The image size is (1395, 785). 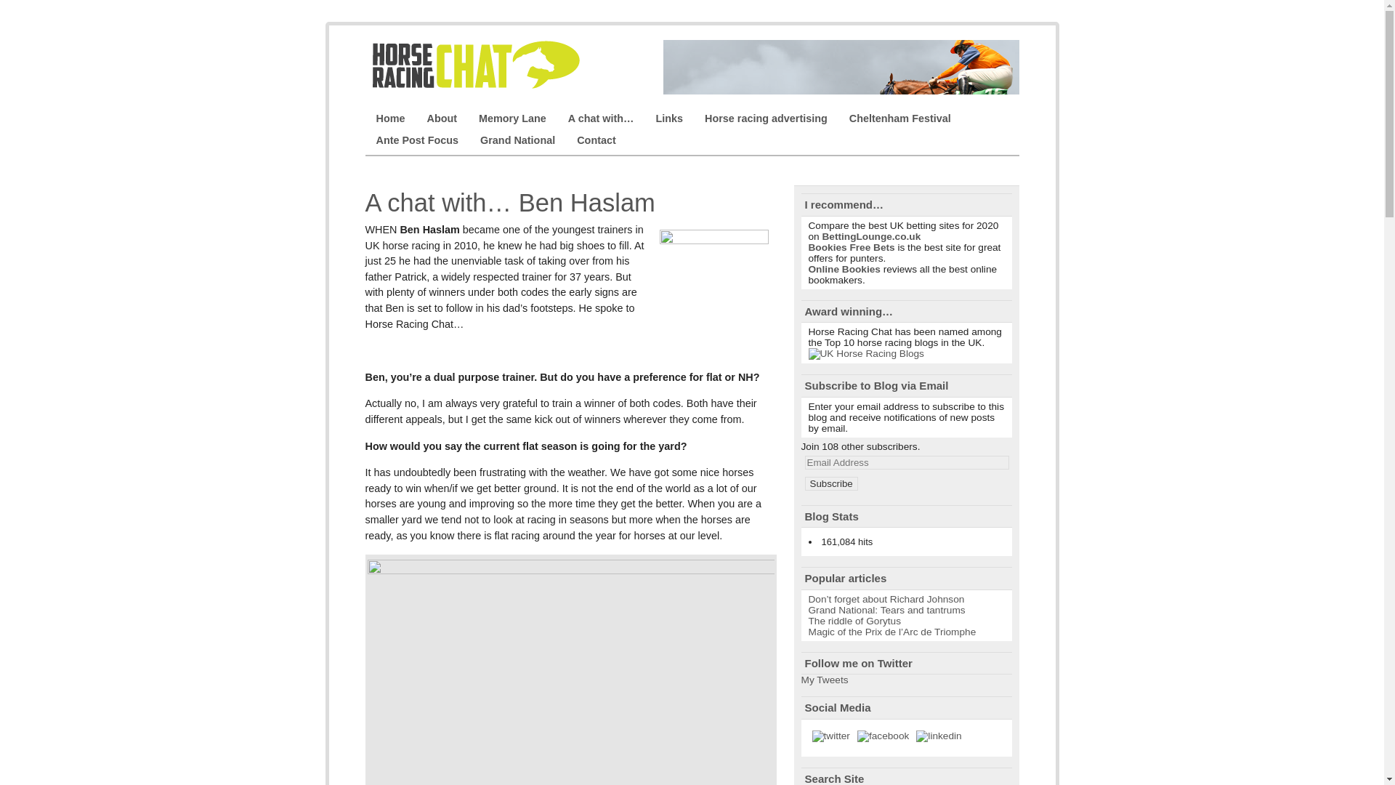 I want to click on Horse racing advertising, so click(x=766, y=118).